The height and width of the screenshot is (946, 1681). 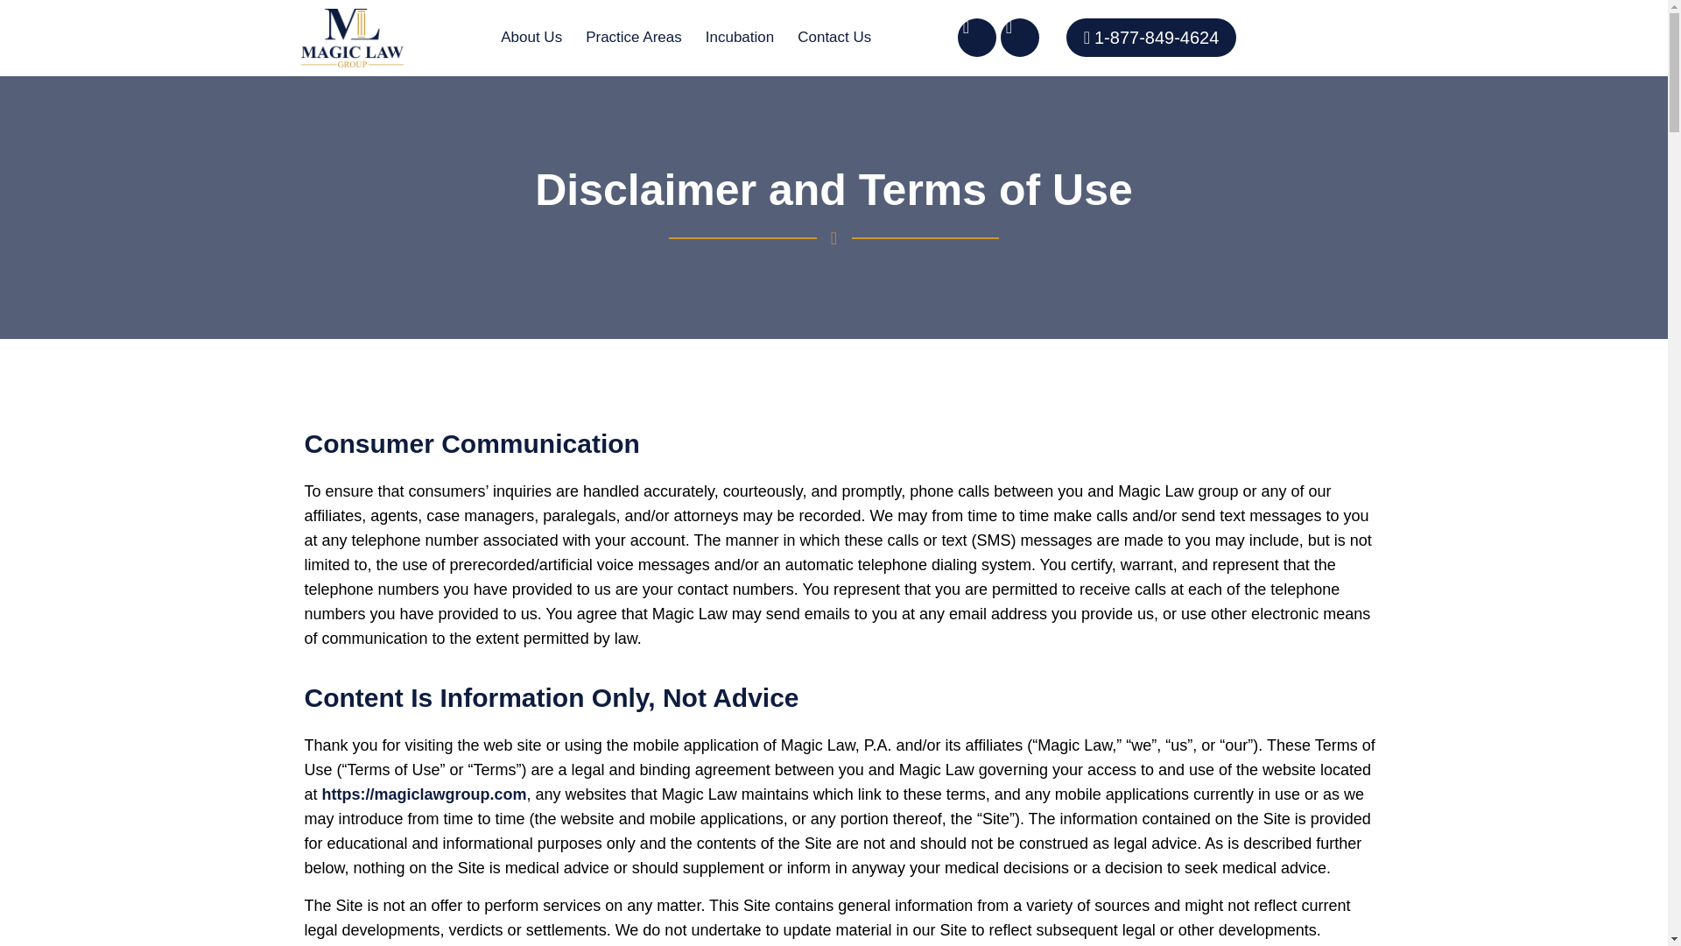 I want to click on 1-877-849-4624, so click(x=1151, y=37).